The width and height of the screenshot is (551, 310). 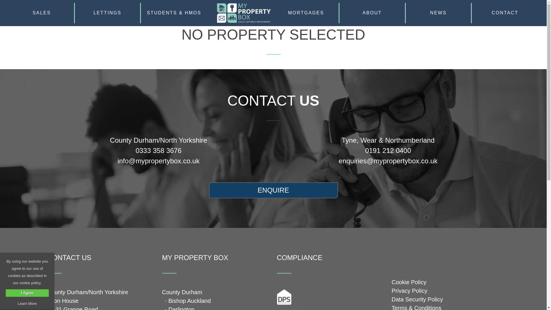 What do you see at coordinates (27, 303) in the screenshot?
I see `read our cookie policy` at bounding box center [27, 303].